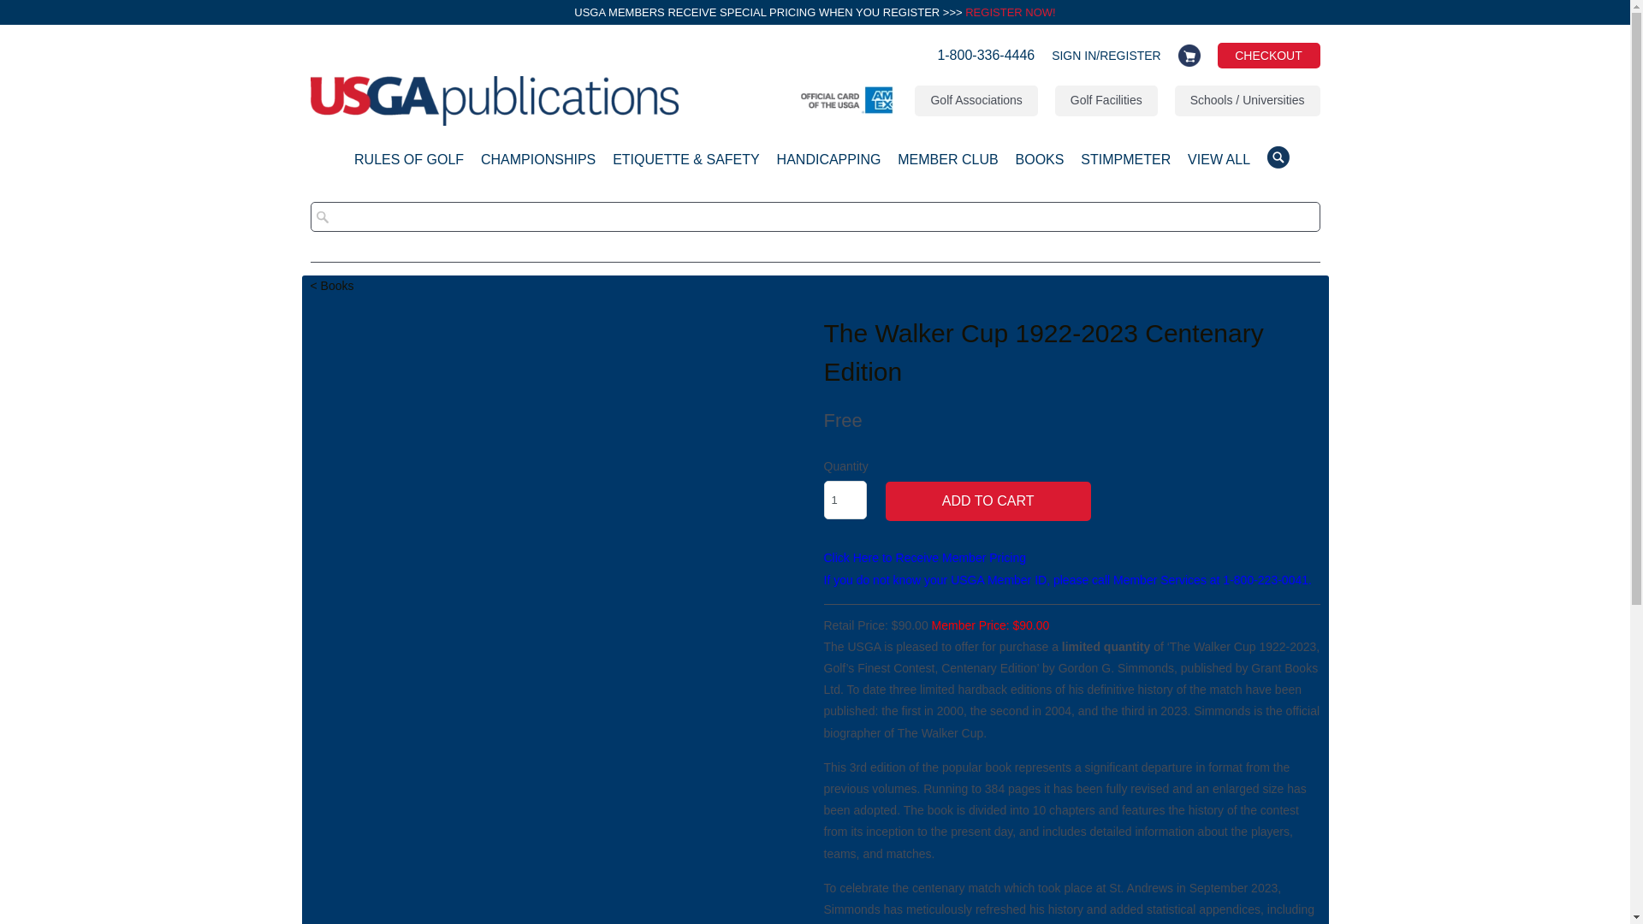  Describe the element at coordinates (844, 500) in the screenshot. I see `1` at that location.